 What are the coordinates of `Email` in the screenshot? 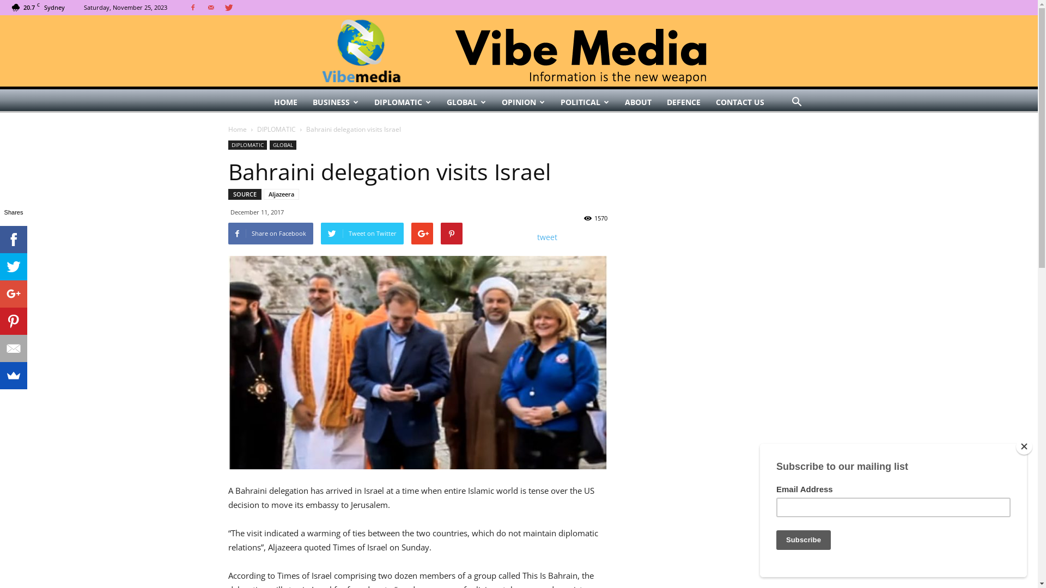 It's located at (14, 348).